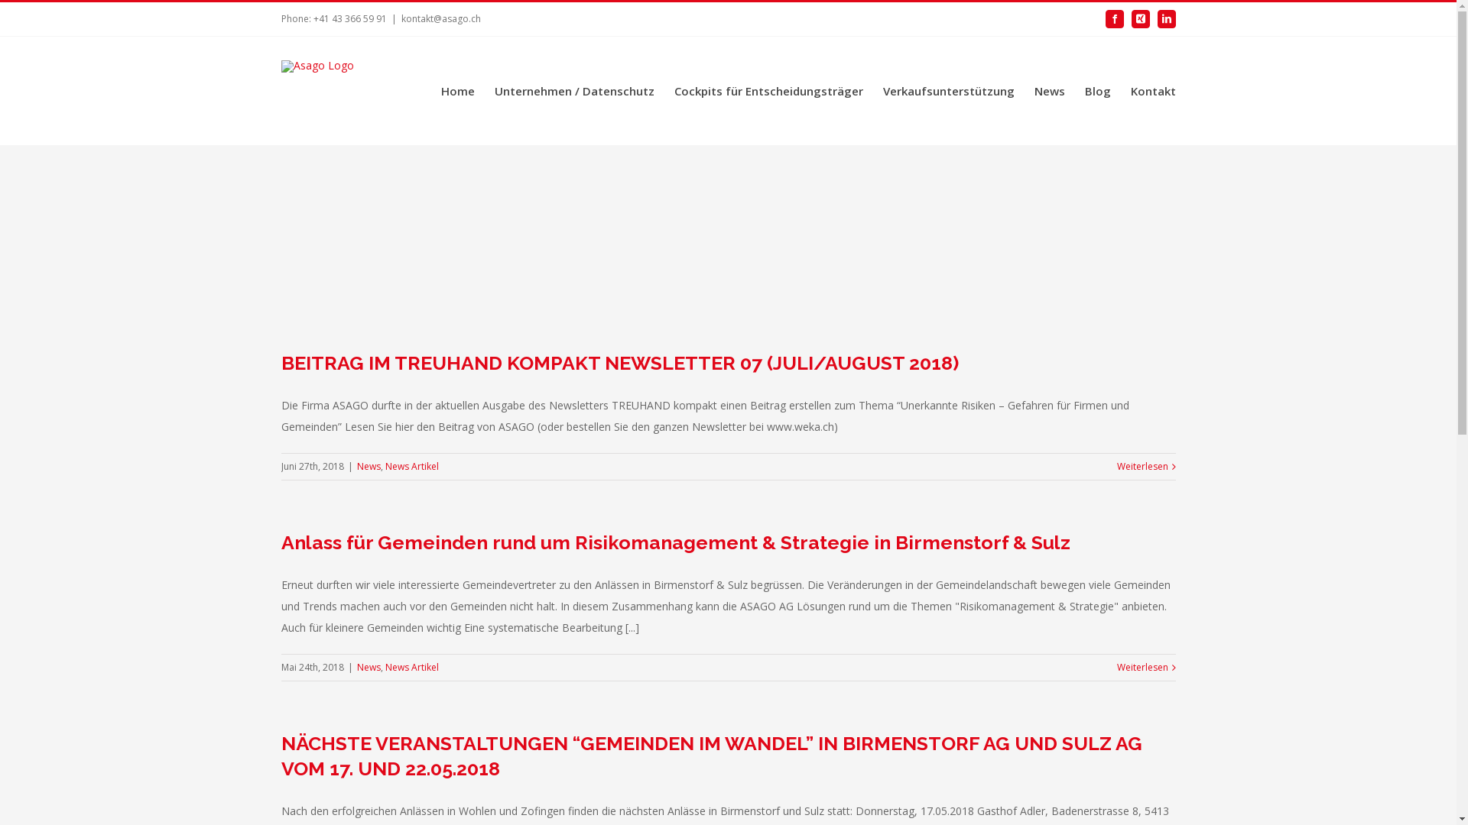  What do you see at coordinates (1142, 668) in the screenshot?
I see `Weiterlesen` at bounding box center [1142, 668].